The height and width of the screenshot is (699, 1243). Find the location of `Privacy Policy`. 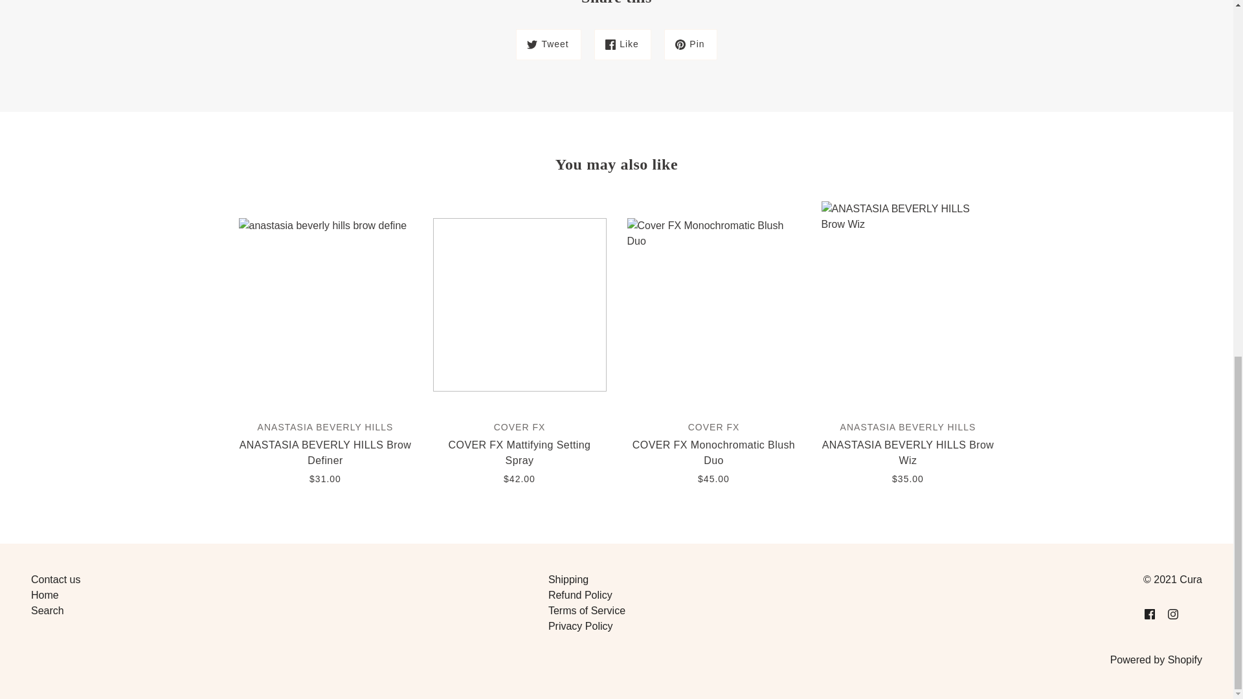

Privacy Policy is located at coordinates (580, 627).